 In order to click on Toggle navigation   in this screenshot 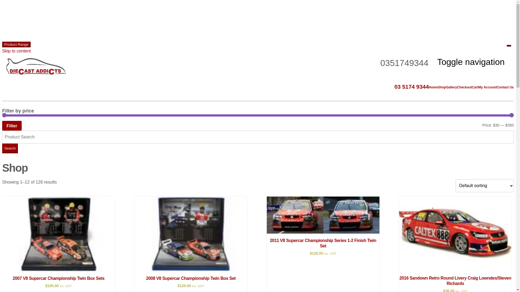, I will do `click(473, 62)`.